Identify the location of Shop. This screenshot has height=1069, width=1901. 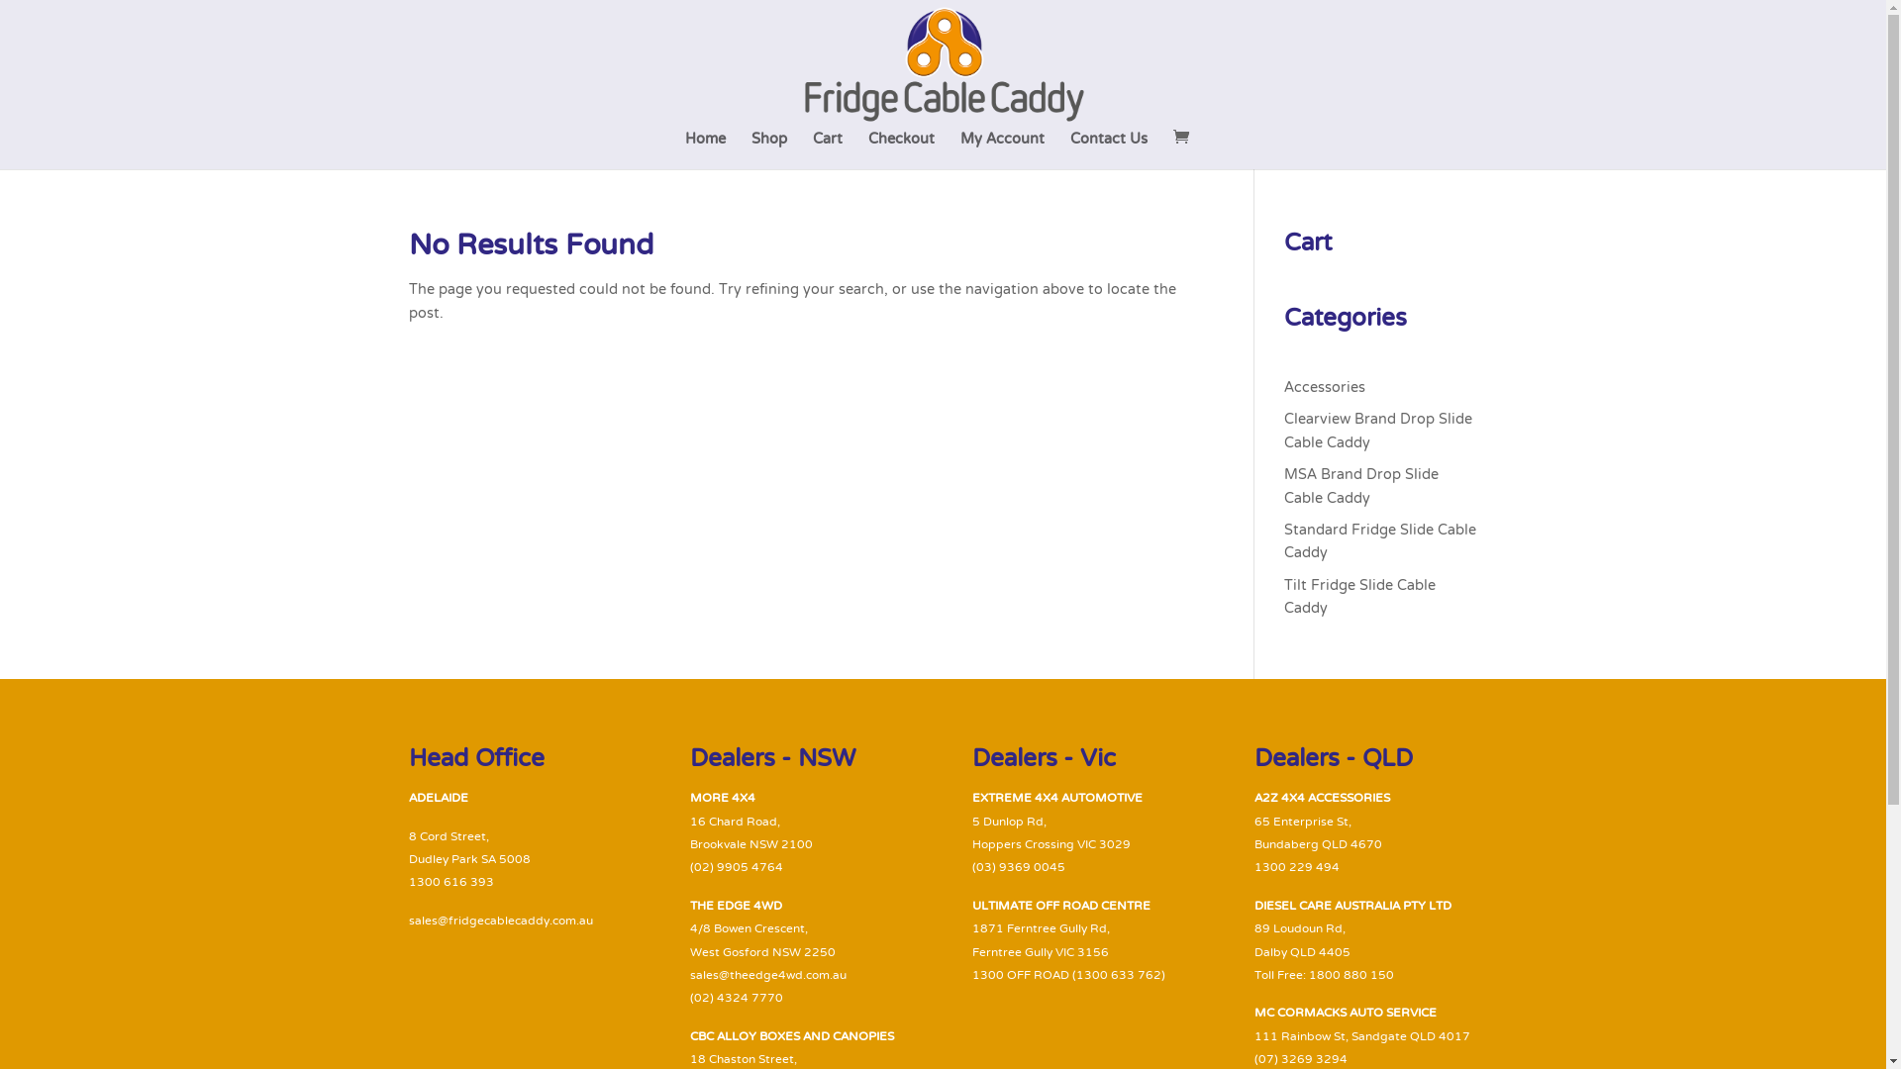
(769, 150).